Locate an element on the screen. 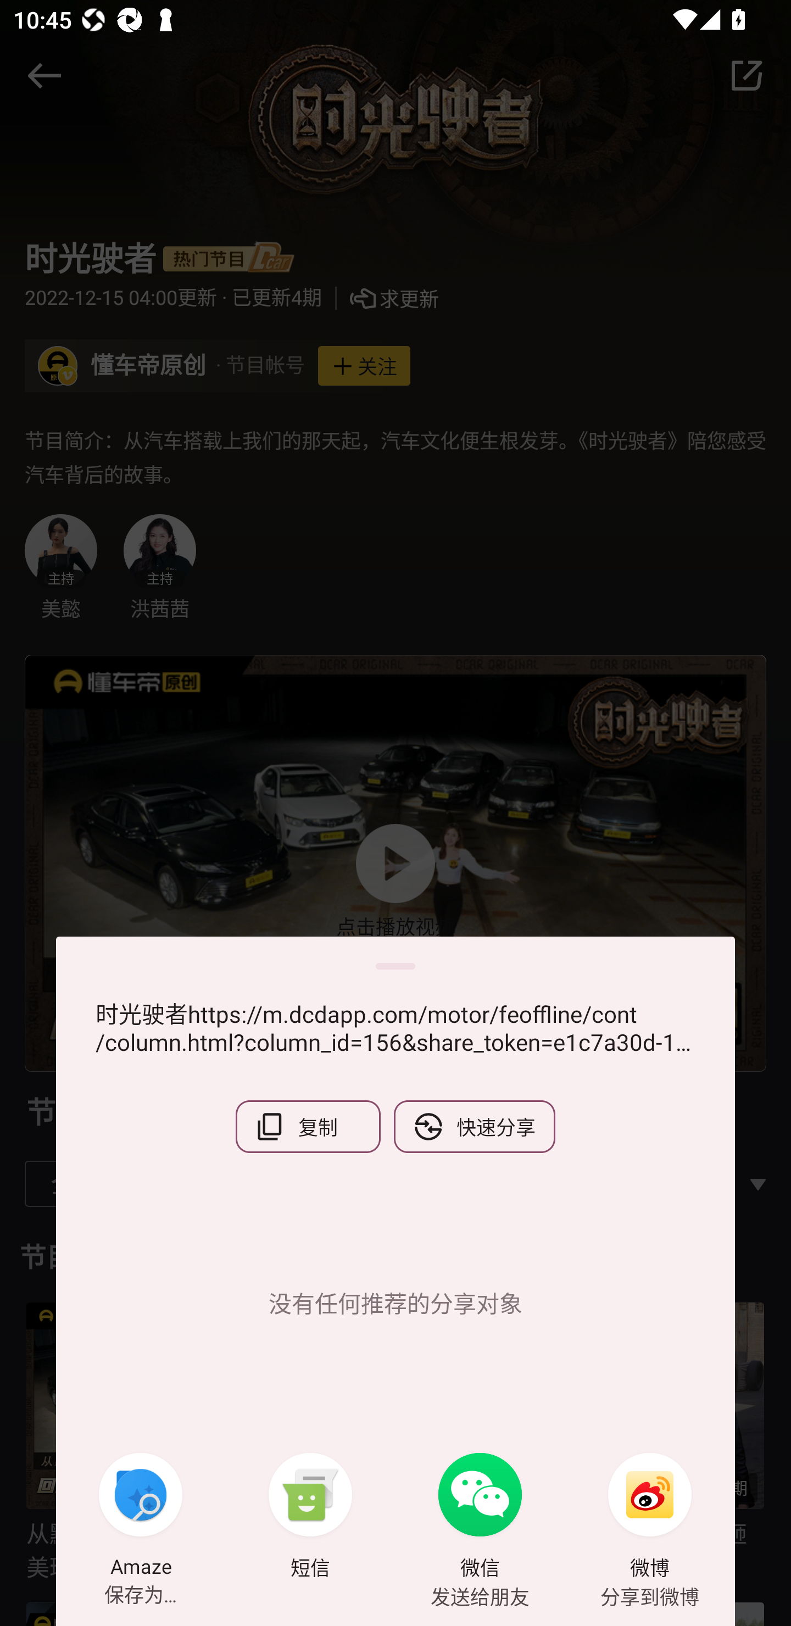 Image resolution: width=791 pixels, height=1626 pixels. 短信 is located at coordinates (310, 1518).